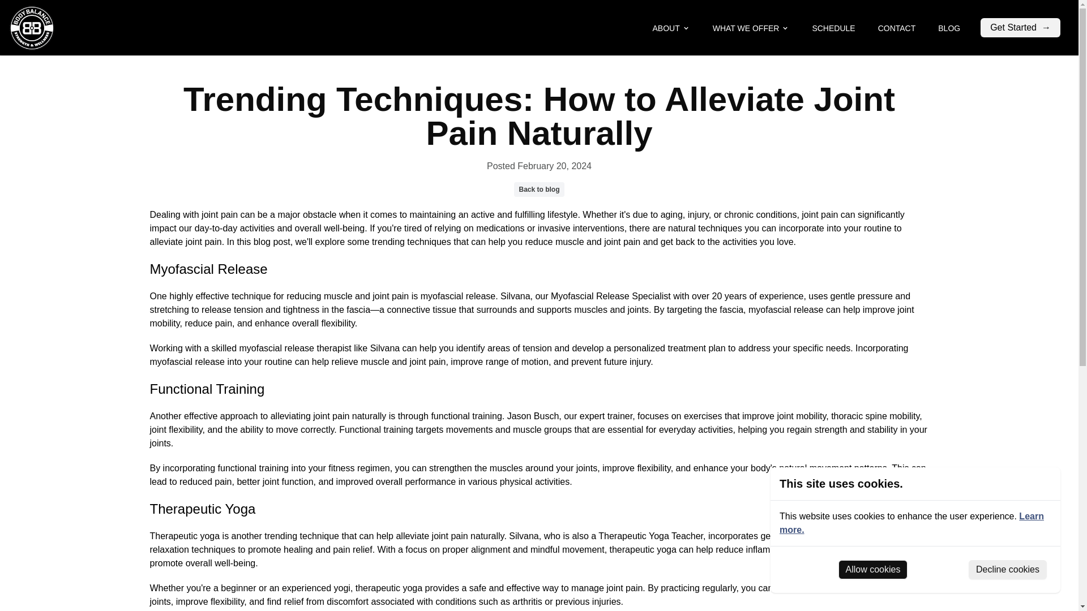 This screenshot has width=1087, height=611. Describe the element at coordinates (751, 28) in the screenshot. I see `WHAT WE OFFER` at that location.